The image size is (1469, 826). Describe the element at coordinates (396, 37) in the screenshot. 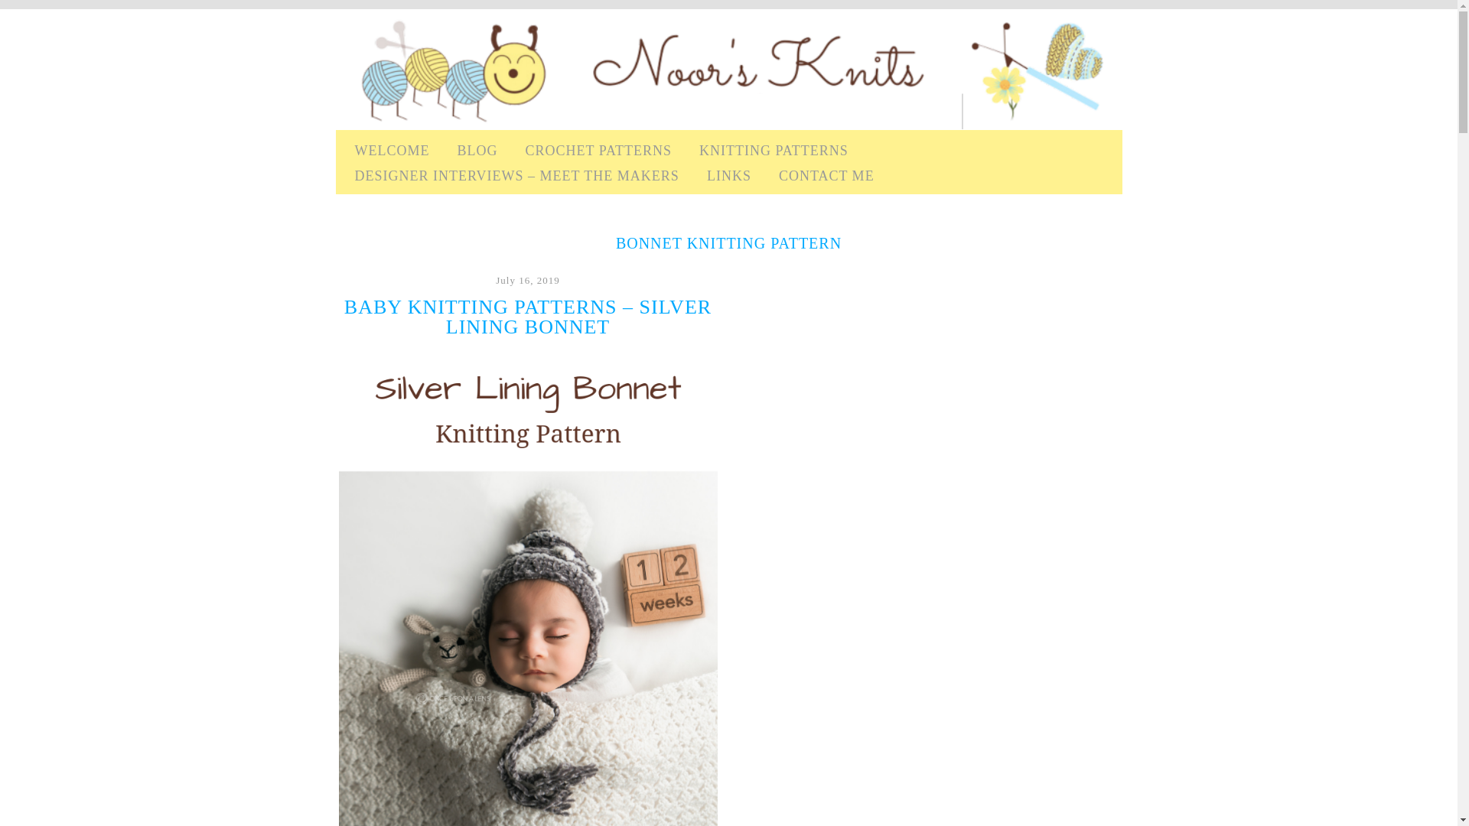

I see `NOOR'S KNITS` at that location.